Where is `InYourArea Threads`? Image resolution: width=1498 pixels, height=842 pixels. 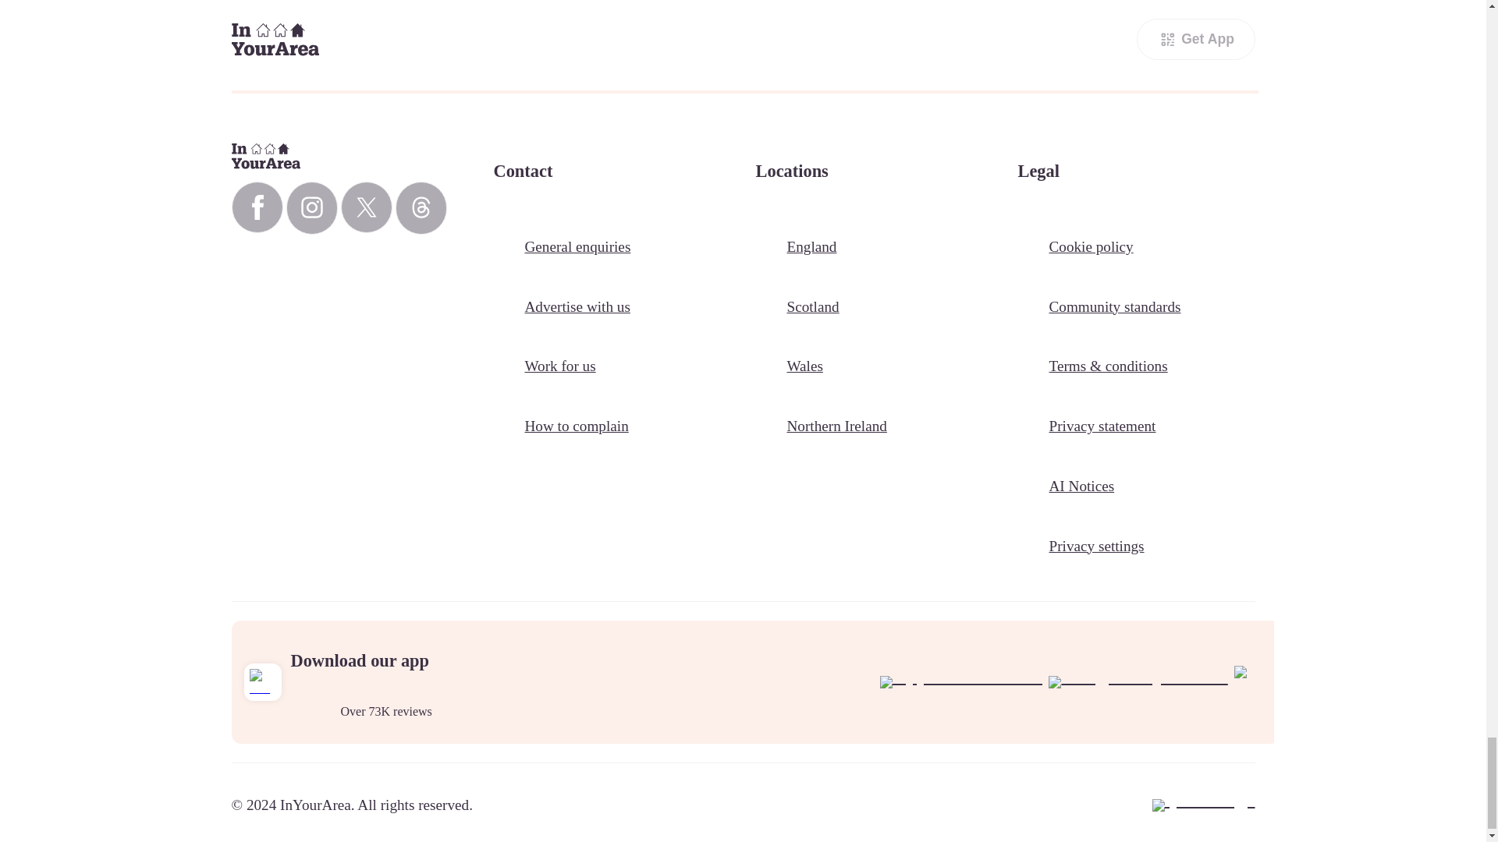
InYourArea Threads is located at coordinates (421, 208).